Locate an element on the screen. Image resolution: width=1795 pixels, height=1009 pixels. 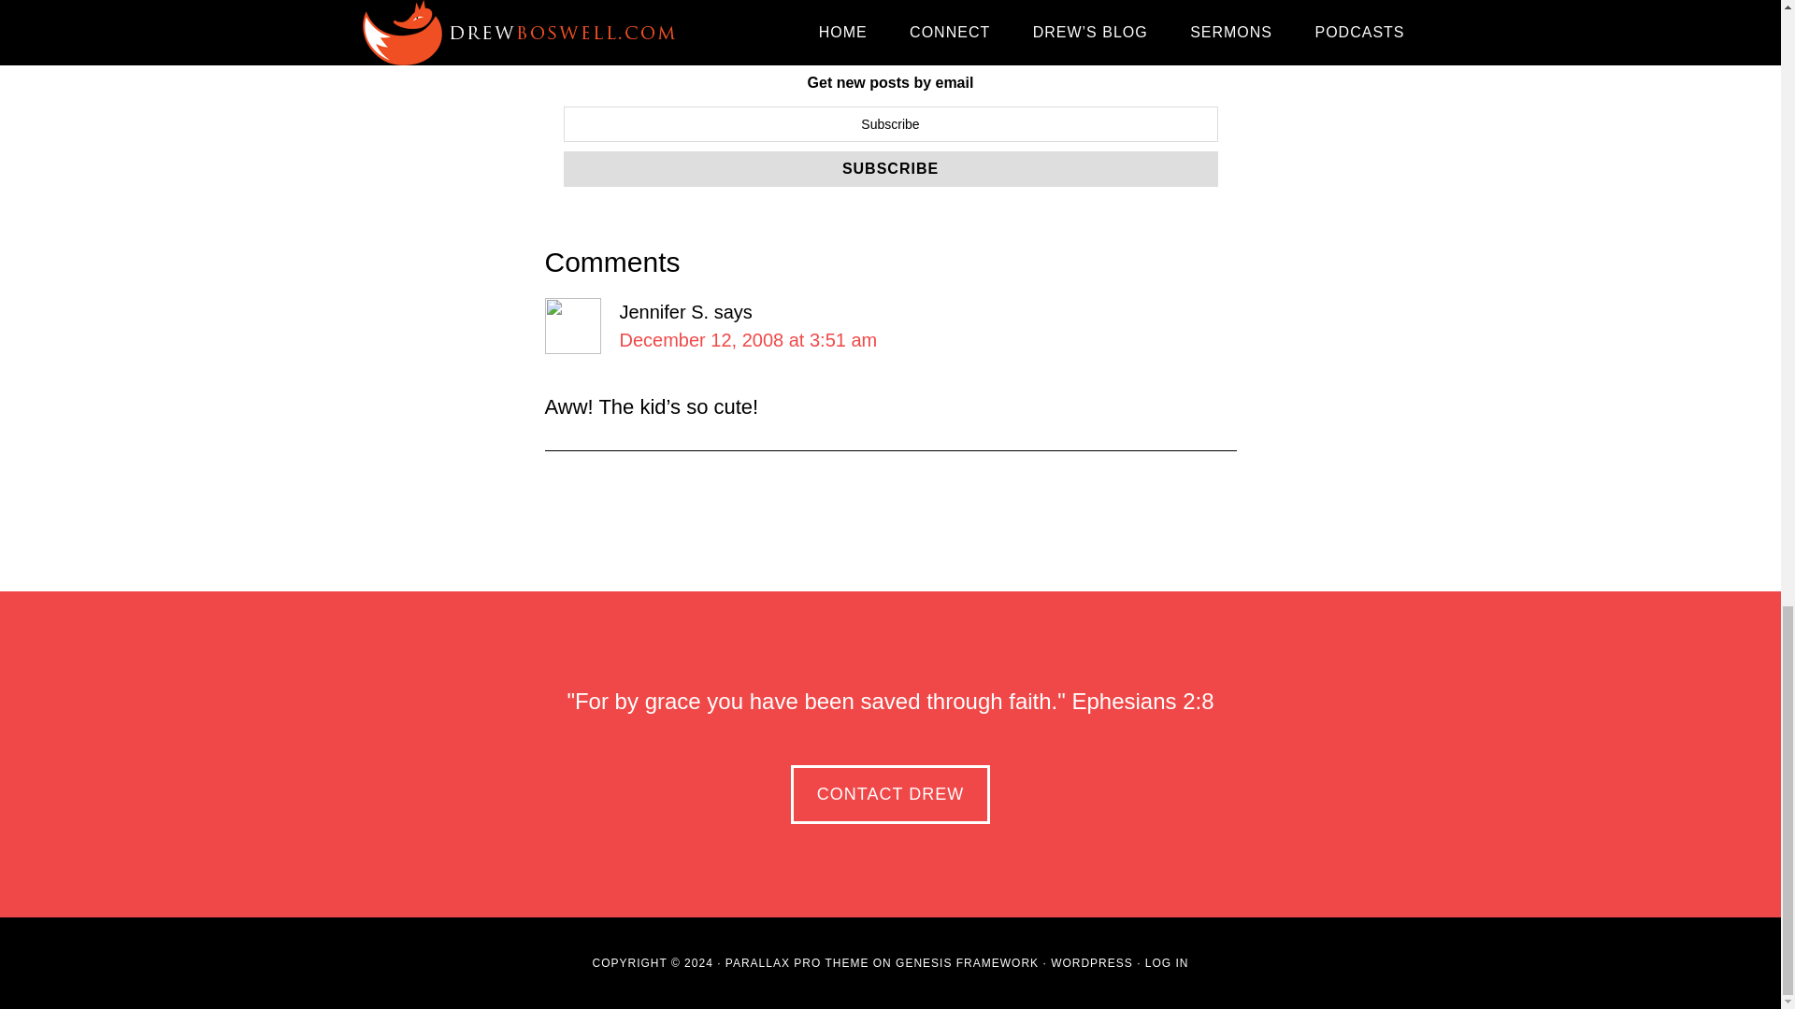
PARALLAX PRO THEME is located at coordinates (797, 962).